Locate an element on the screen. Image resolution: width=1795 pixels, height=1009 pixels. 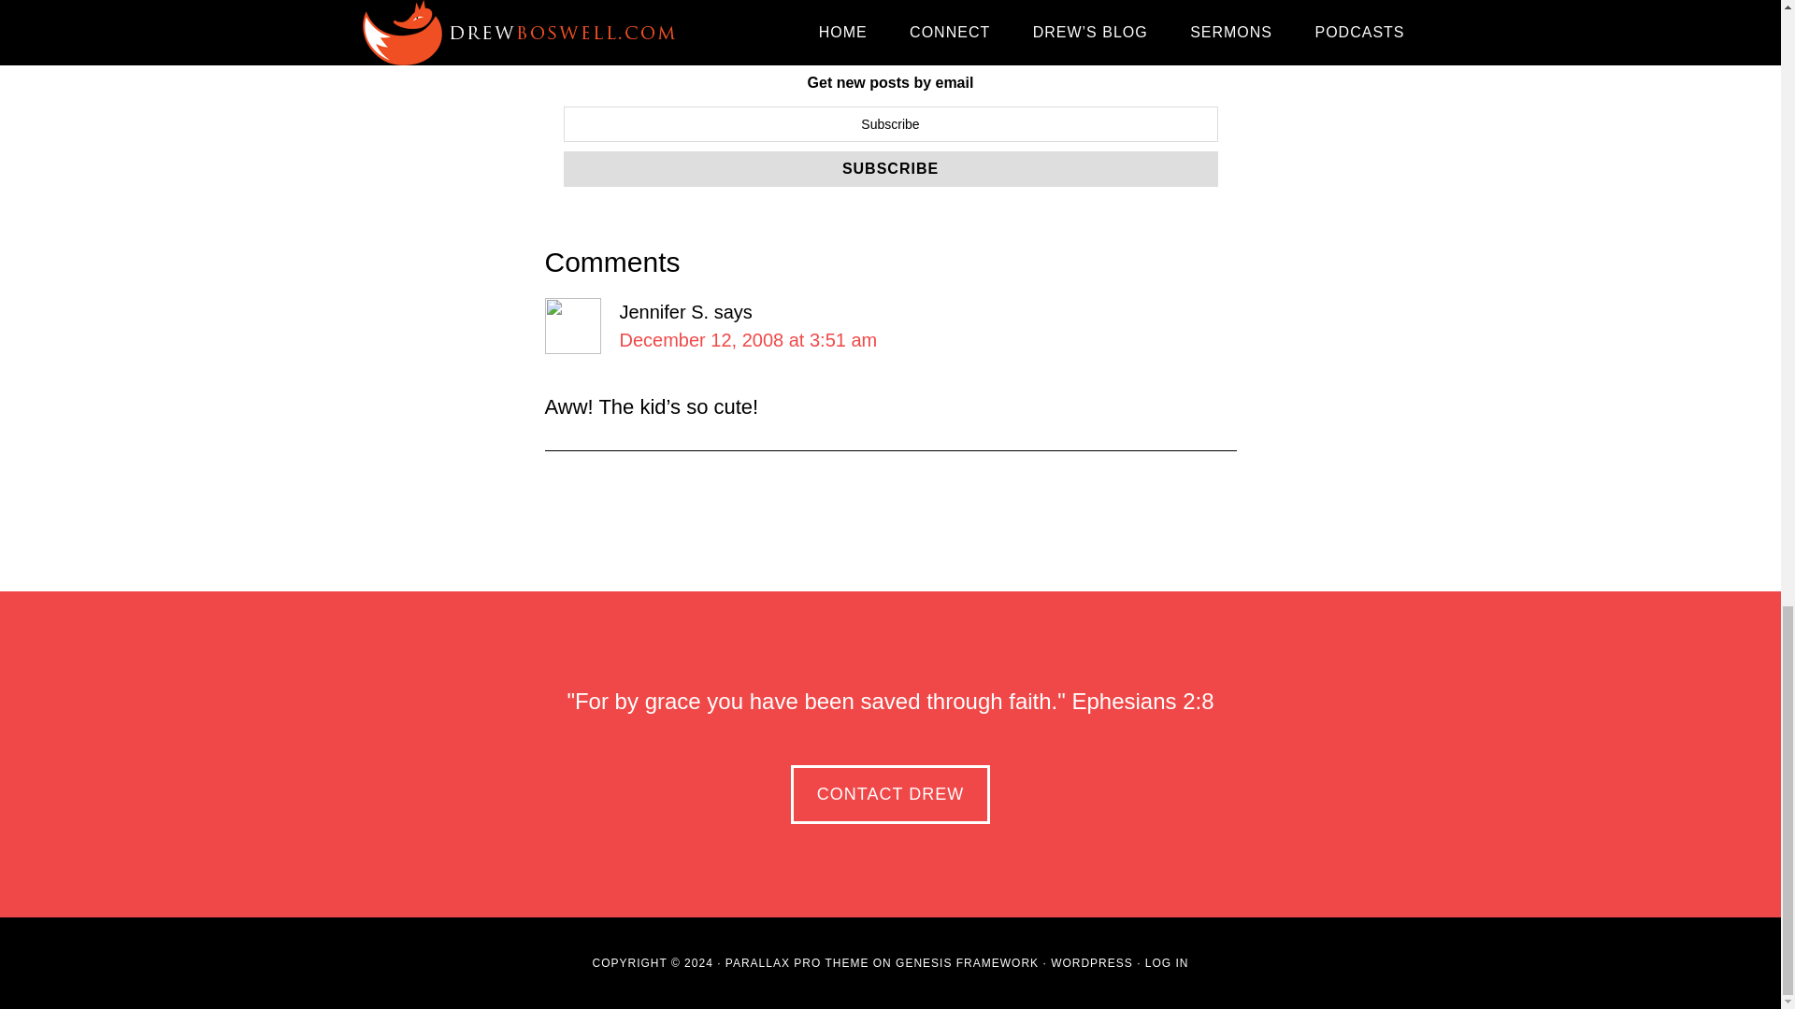
PARALLAX PRO THEME is located at coordinates (797, 962).